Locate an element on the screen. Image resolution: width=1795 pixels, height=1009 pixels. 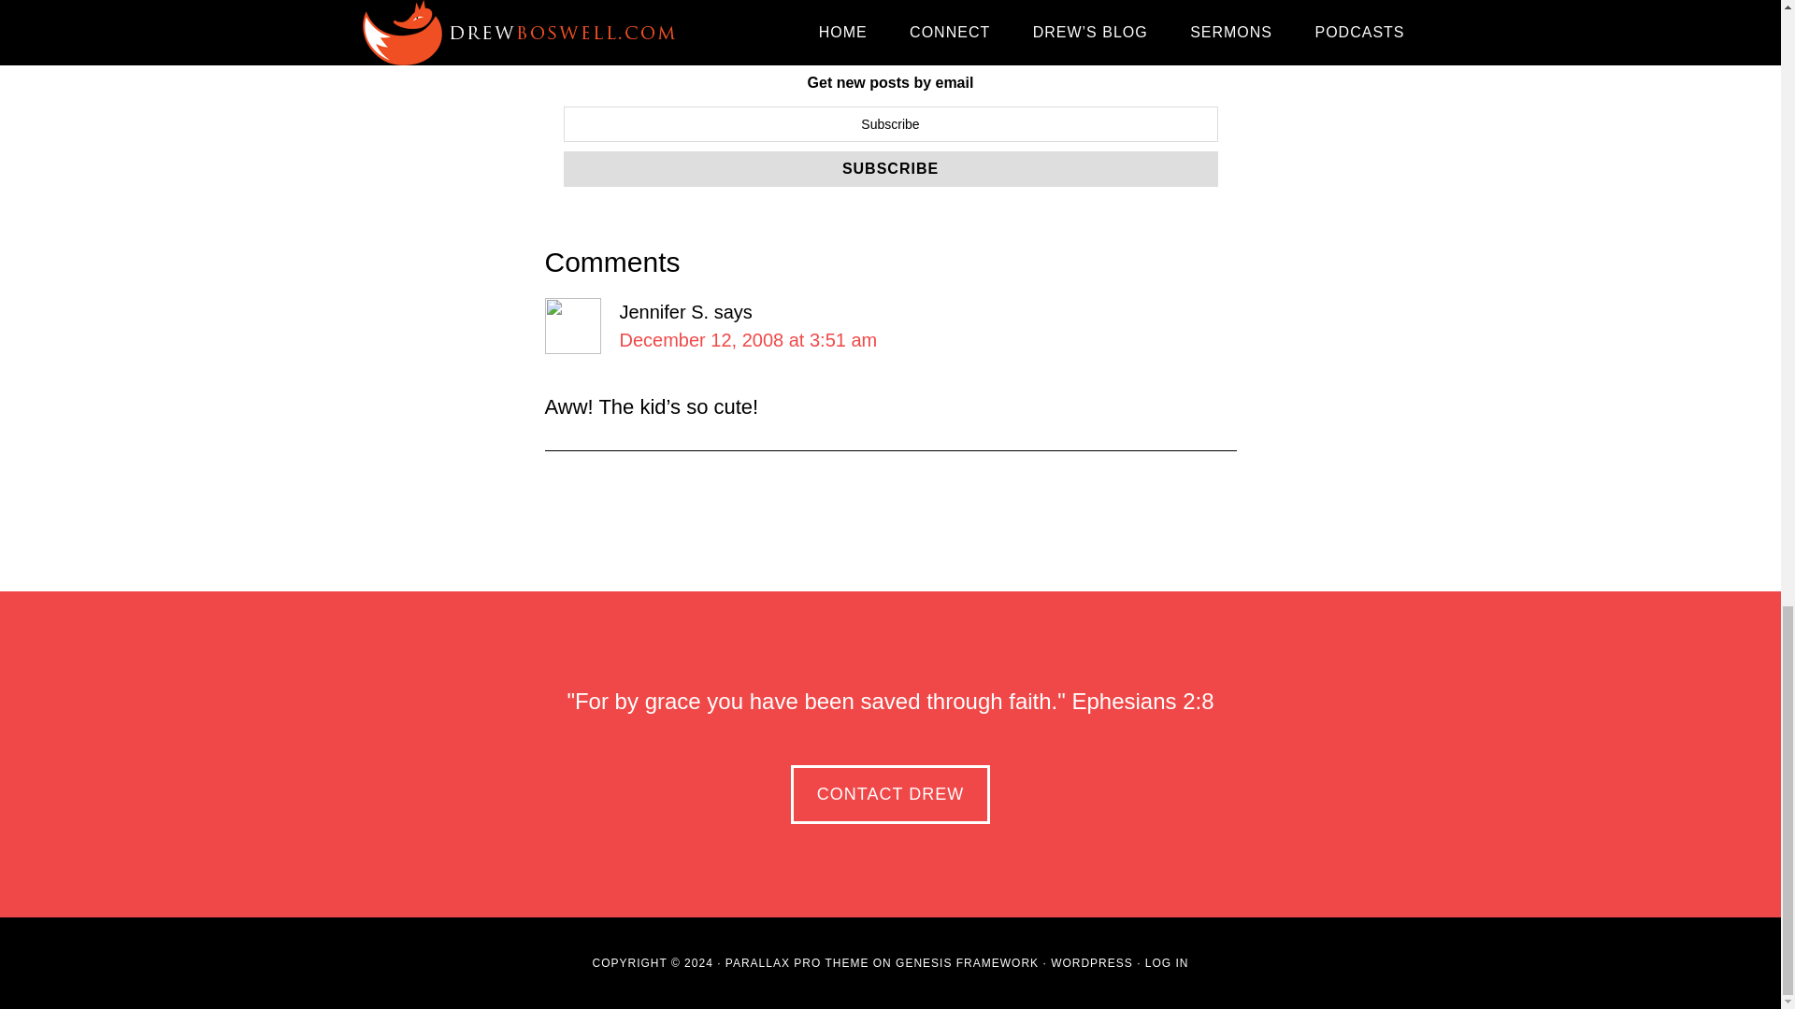
PARALLAX PRO THEME is located at coordinates (797, 962).